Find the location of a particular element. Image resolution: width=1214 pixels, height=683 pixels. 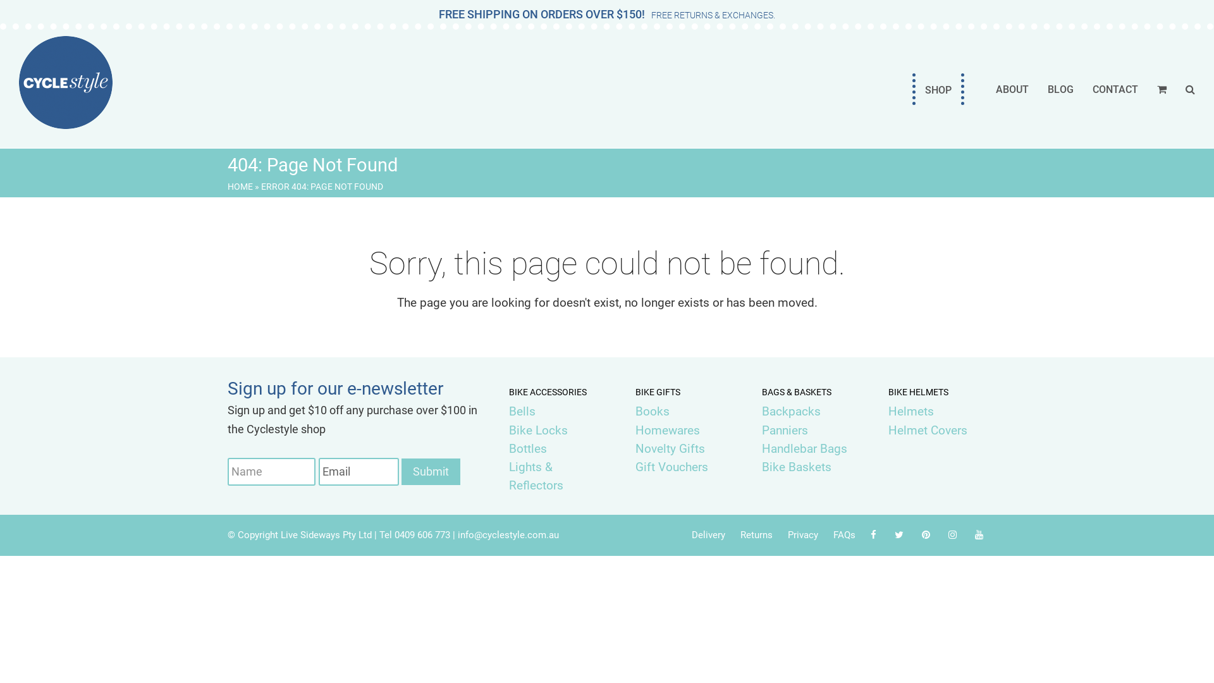

Helmet Covers is located at coordinates (928, 430).